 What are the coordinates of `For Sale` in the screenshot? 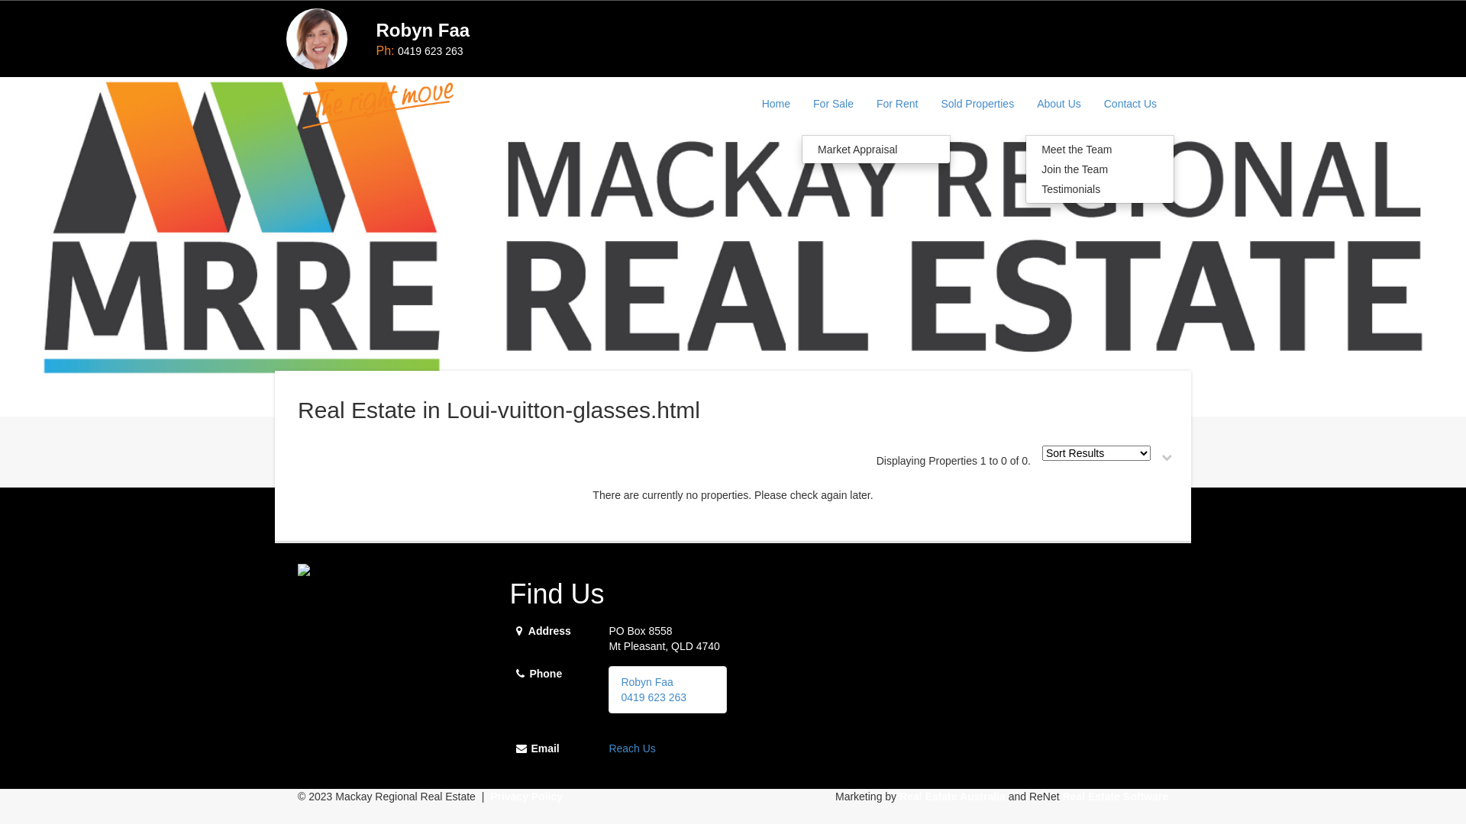 It's located at (834, 104).